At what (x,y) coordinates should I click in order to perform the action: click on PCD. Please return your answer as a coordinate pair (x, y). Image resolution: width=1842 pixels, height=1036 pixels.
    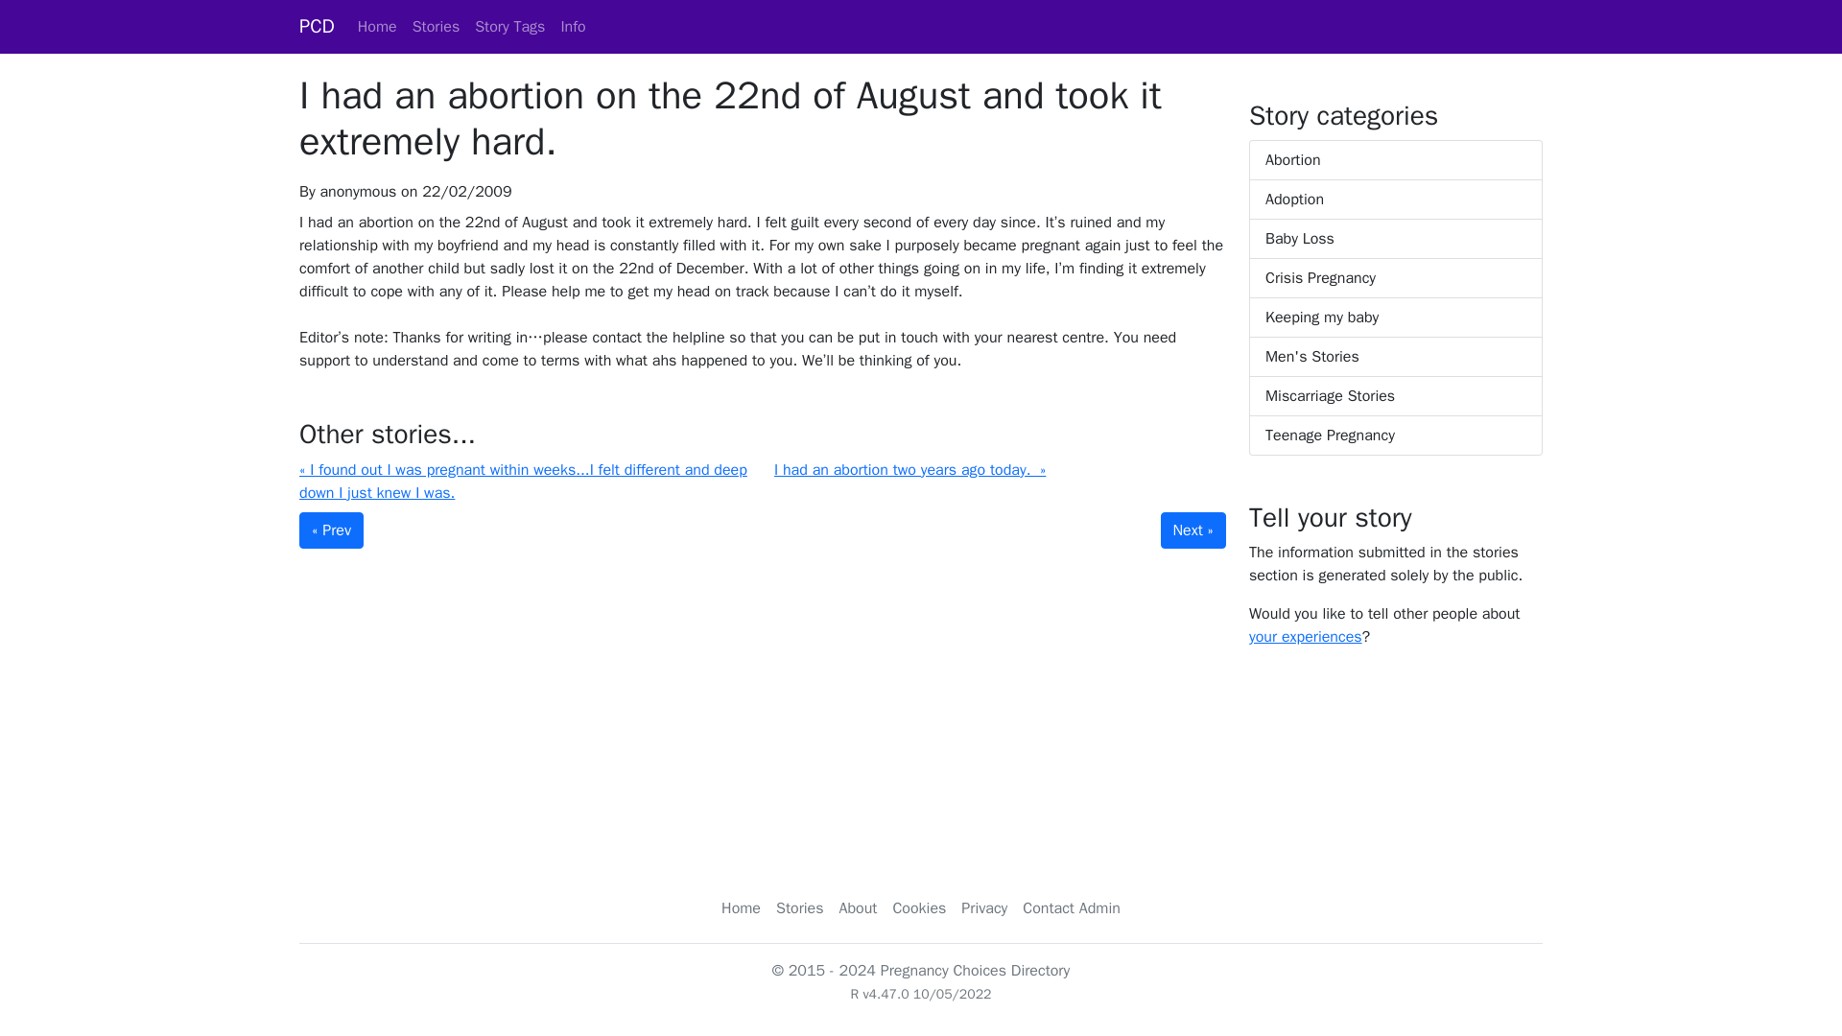
    Looking at the image, I should click on (317, 26).